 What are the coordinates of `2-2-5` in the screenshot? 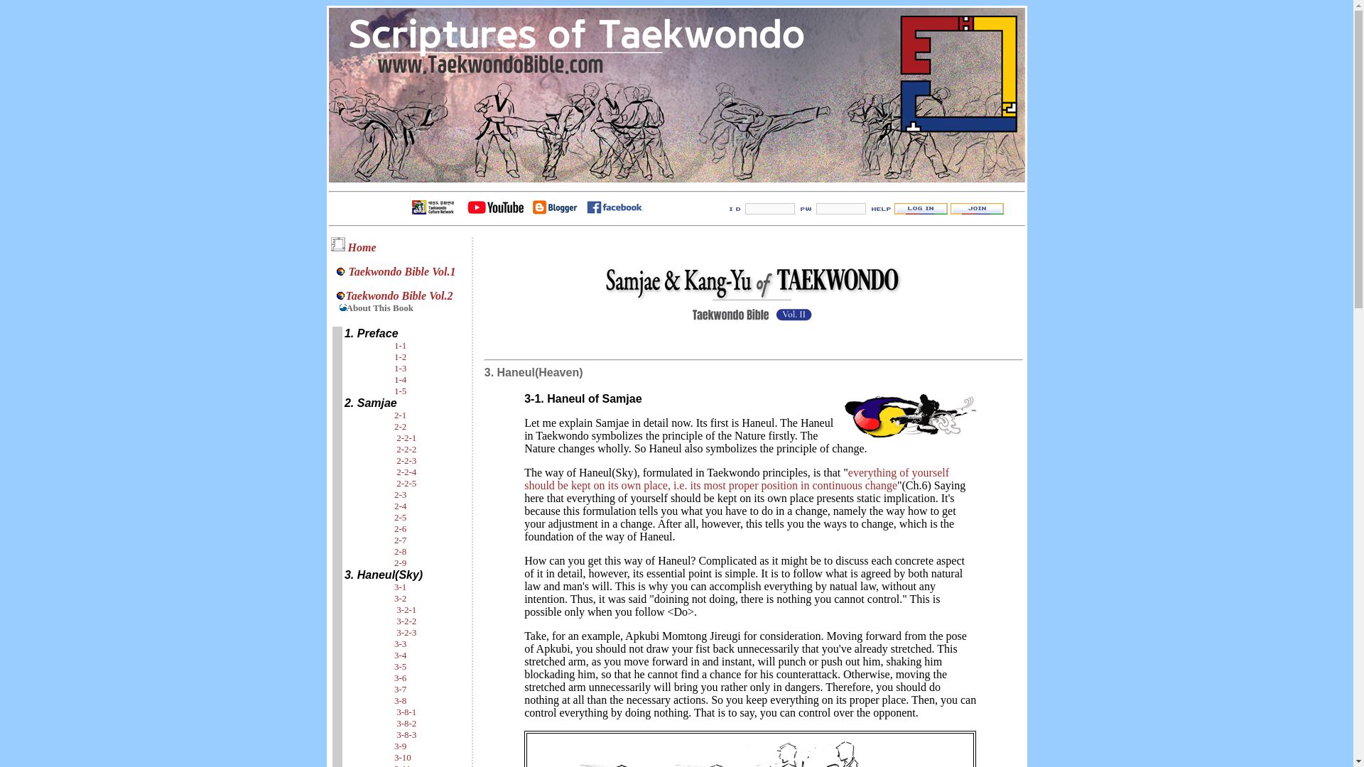 It's located at (406, 483).